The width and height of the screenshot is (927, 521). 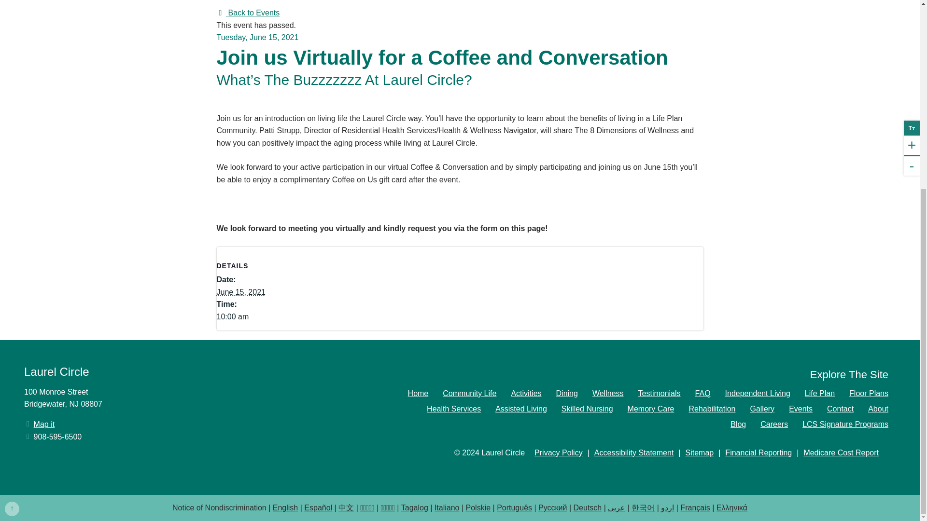 I want to click on 908-595-6500, so click(x=183, y=398).